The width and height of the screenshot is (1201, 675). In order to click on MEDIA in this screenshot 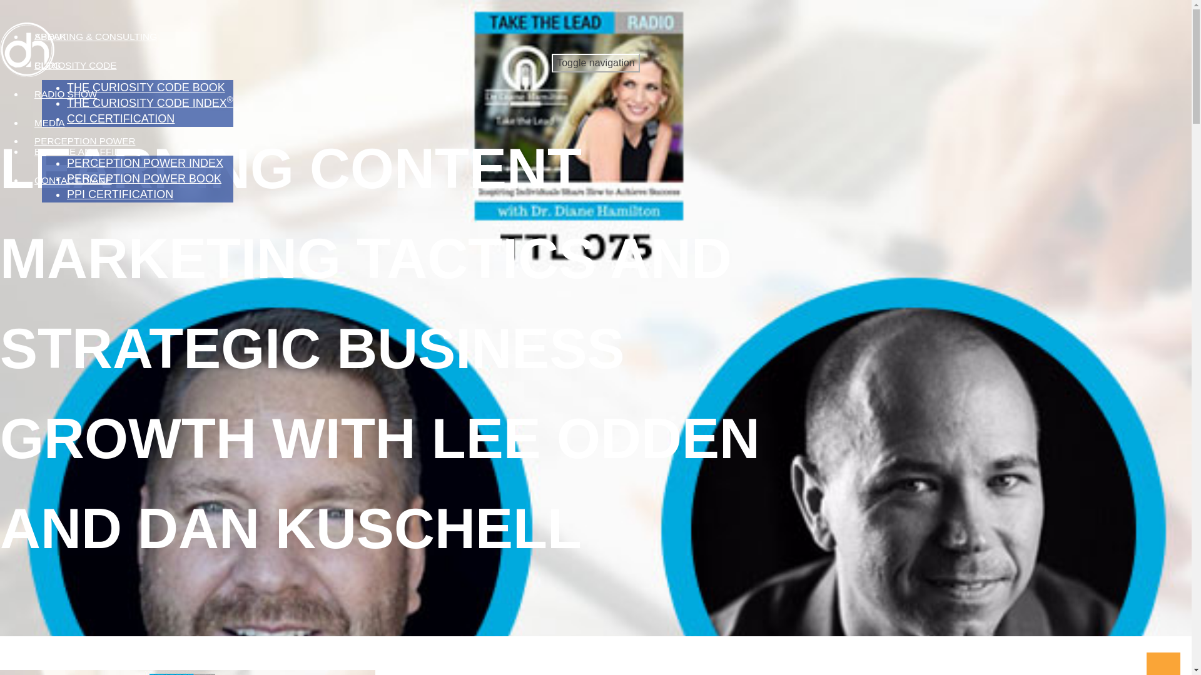, I will do `click(49, 122)`.